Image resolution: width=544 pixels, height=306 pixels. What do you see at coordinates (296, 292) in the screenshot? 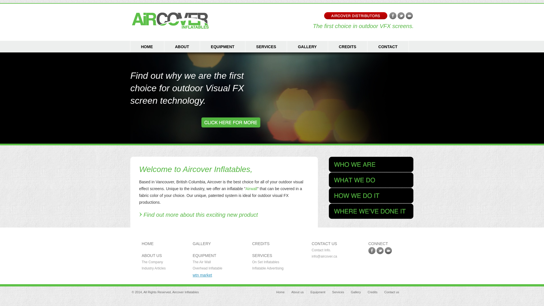
I see `About us` at bounding box center [296, 292].